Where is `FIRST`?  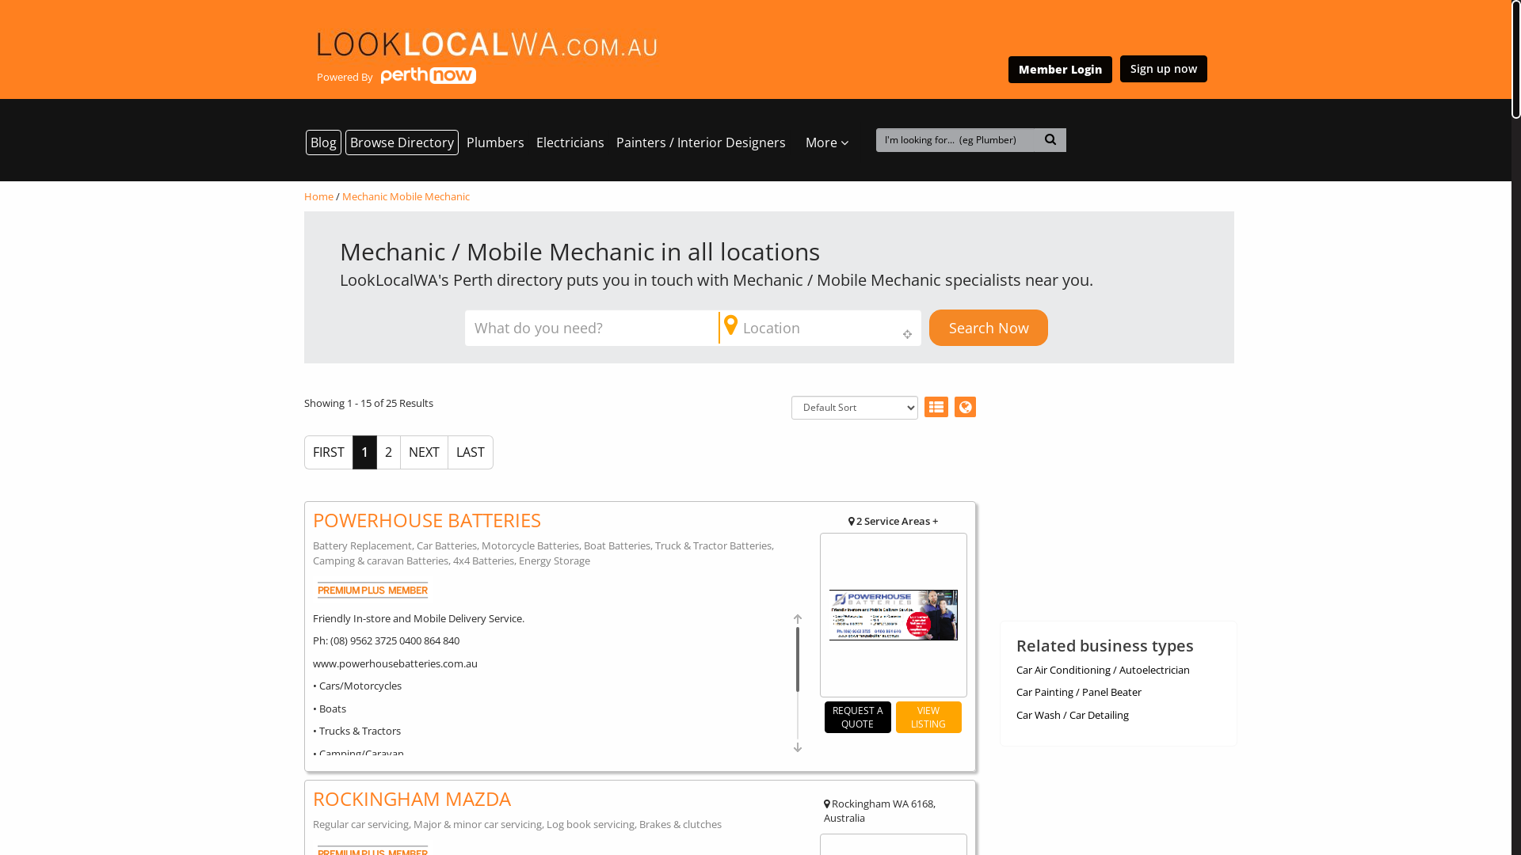 FIRST is located at coordinates (329, 453).